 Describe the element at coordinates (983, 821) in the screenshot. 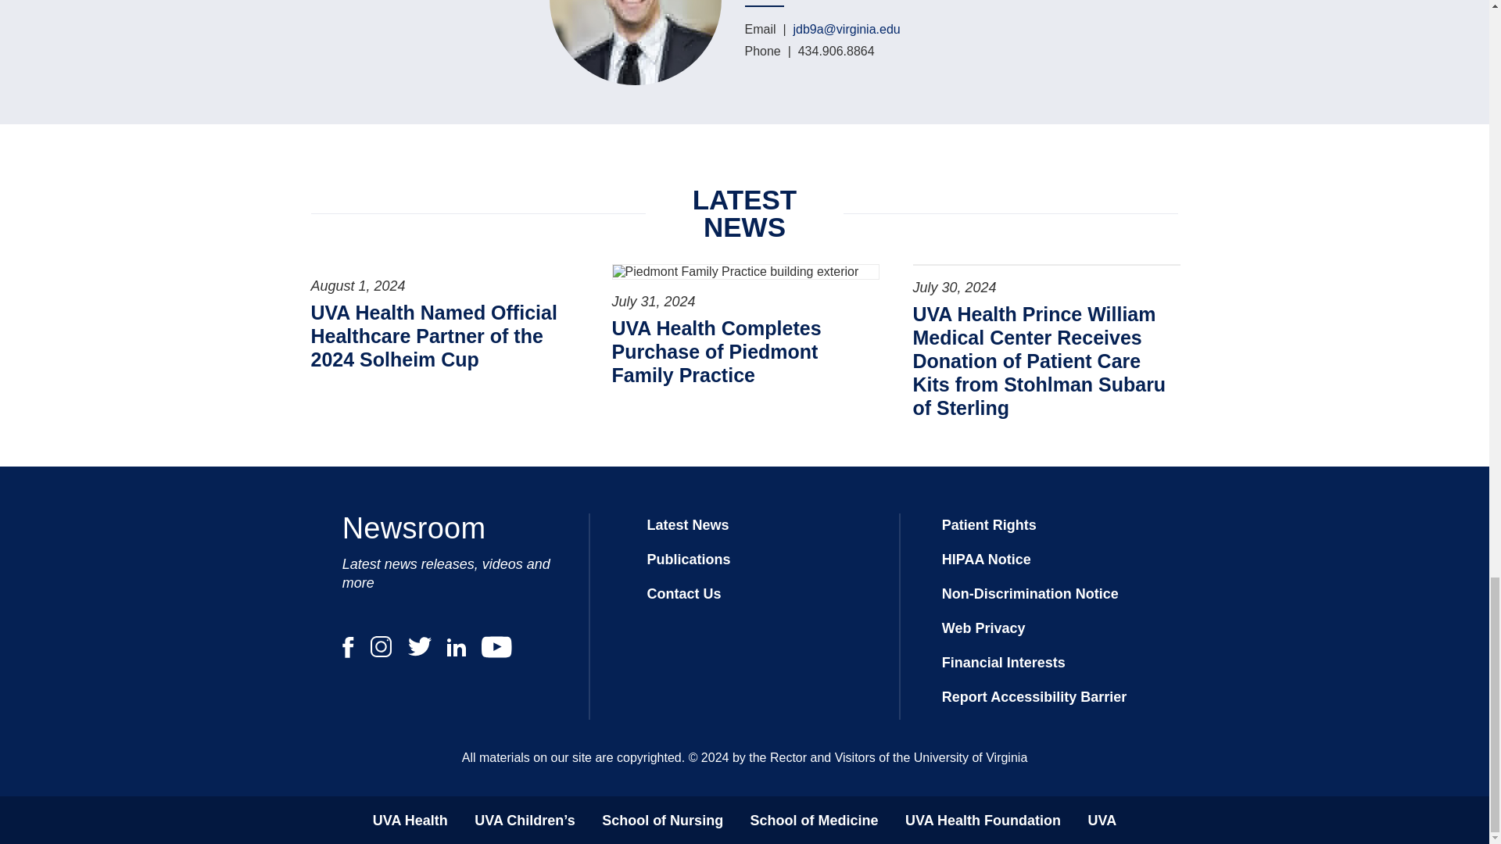

I see `UVA Health Foundation` at that location.